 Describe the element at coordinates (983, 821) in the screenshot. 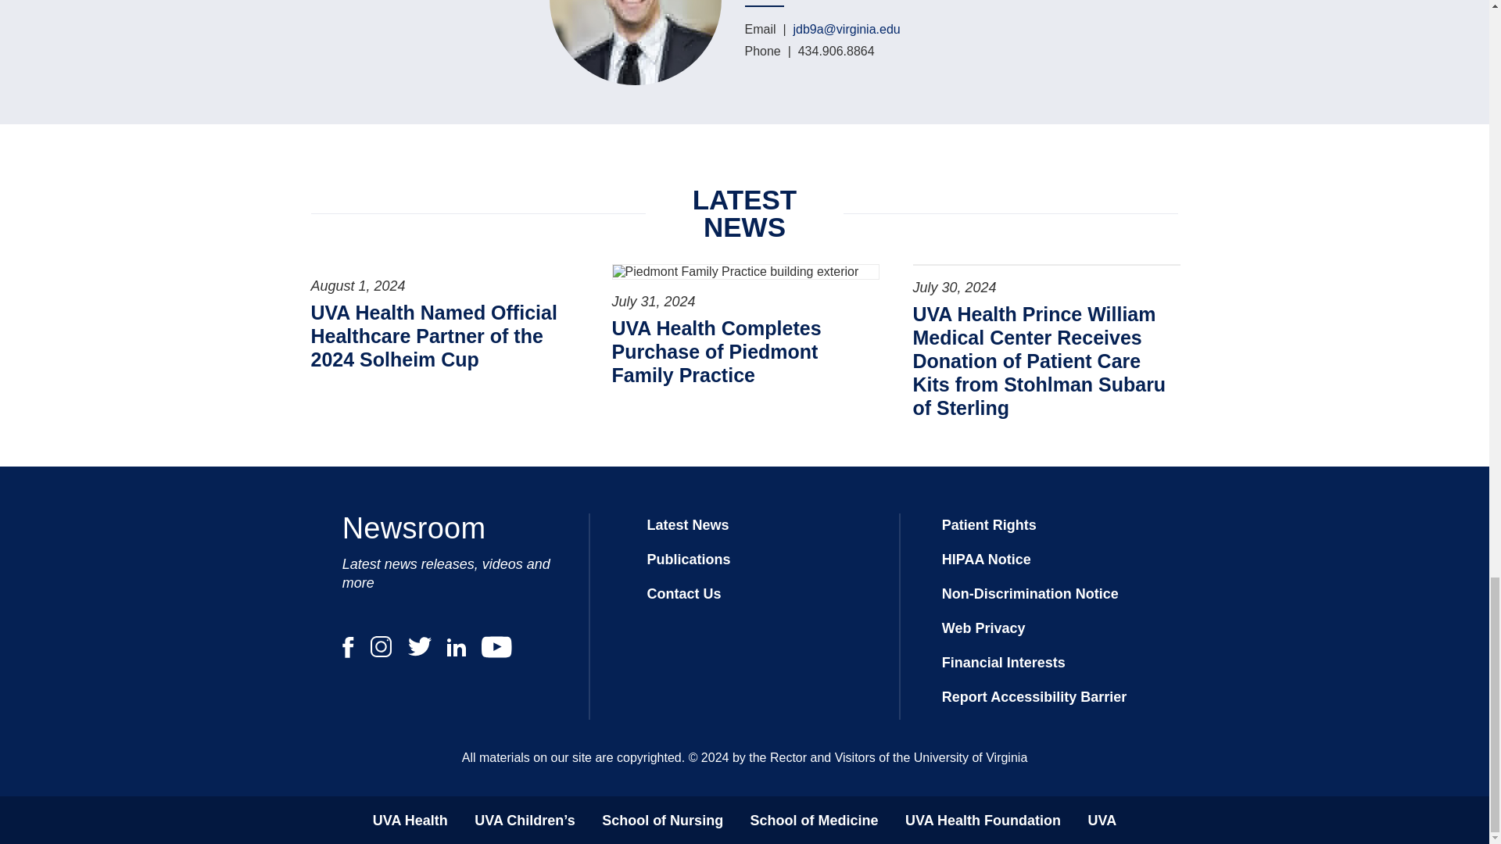

I see `UVA Health Foundation` at that location.